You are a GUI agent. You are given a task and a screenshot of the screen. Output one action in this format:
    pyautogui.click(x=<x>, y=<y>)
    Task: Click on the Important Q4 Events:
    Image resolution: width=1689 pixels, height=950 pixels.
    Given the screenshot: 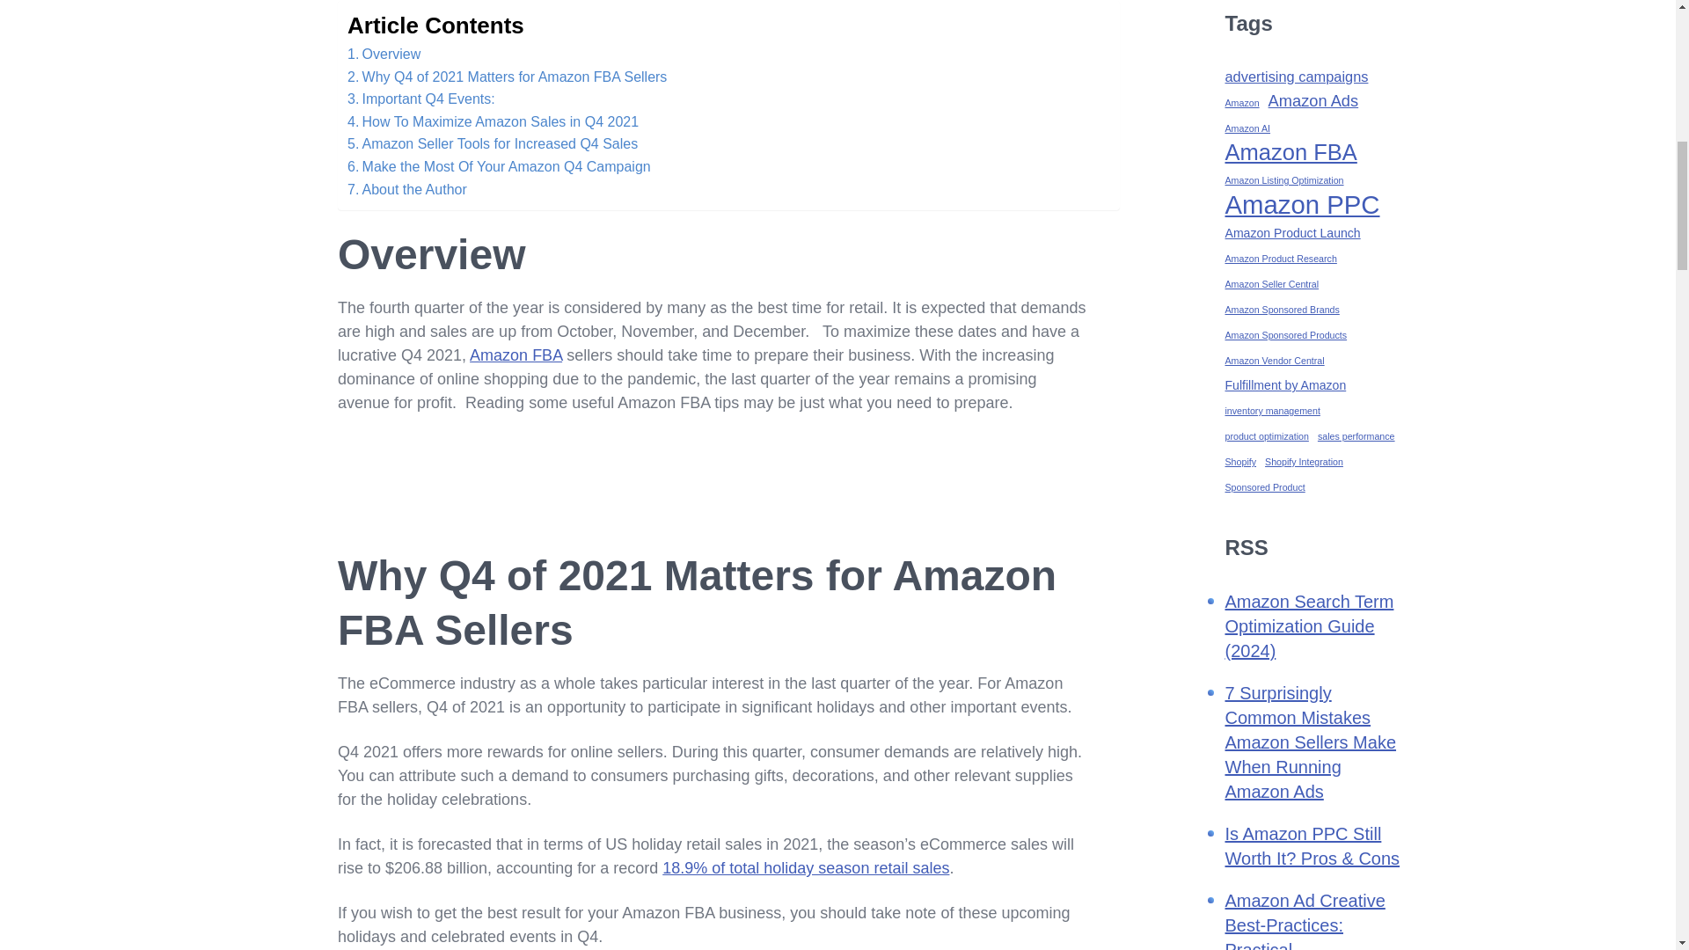 What is the action you would take?
    pyautogui.click(x=420, y=99)
    